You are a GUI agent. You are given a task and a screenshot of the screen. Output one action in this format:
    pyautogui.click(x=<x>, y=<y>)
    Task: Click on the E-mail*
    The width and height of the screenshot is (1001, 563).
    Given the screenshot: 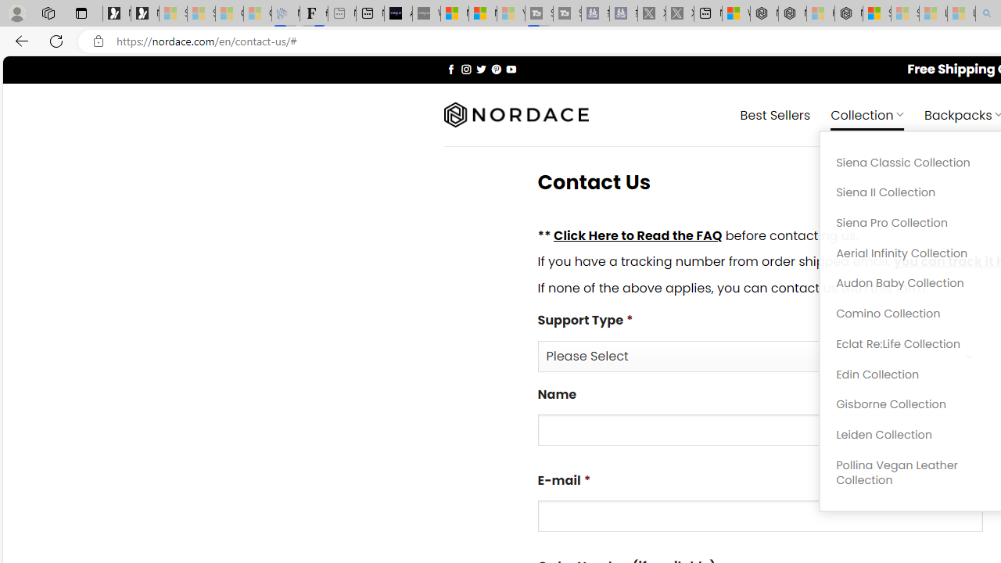 What is the action you would take?
    pyautogui.click(x=760, y=516)
    